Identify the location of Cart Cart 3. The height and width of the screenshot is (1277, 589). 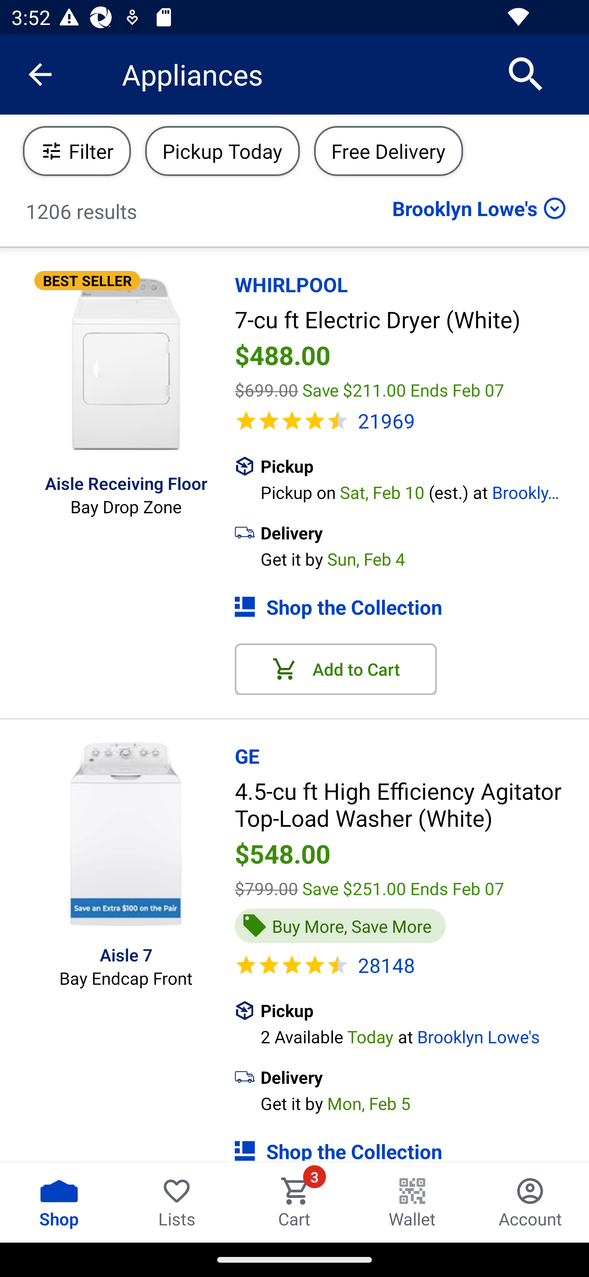
(294, 1202).